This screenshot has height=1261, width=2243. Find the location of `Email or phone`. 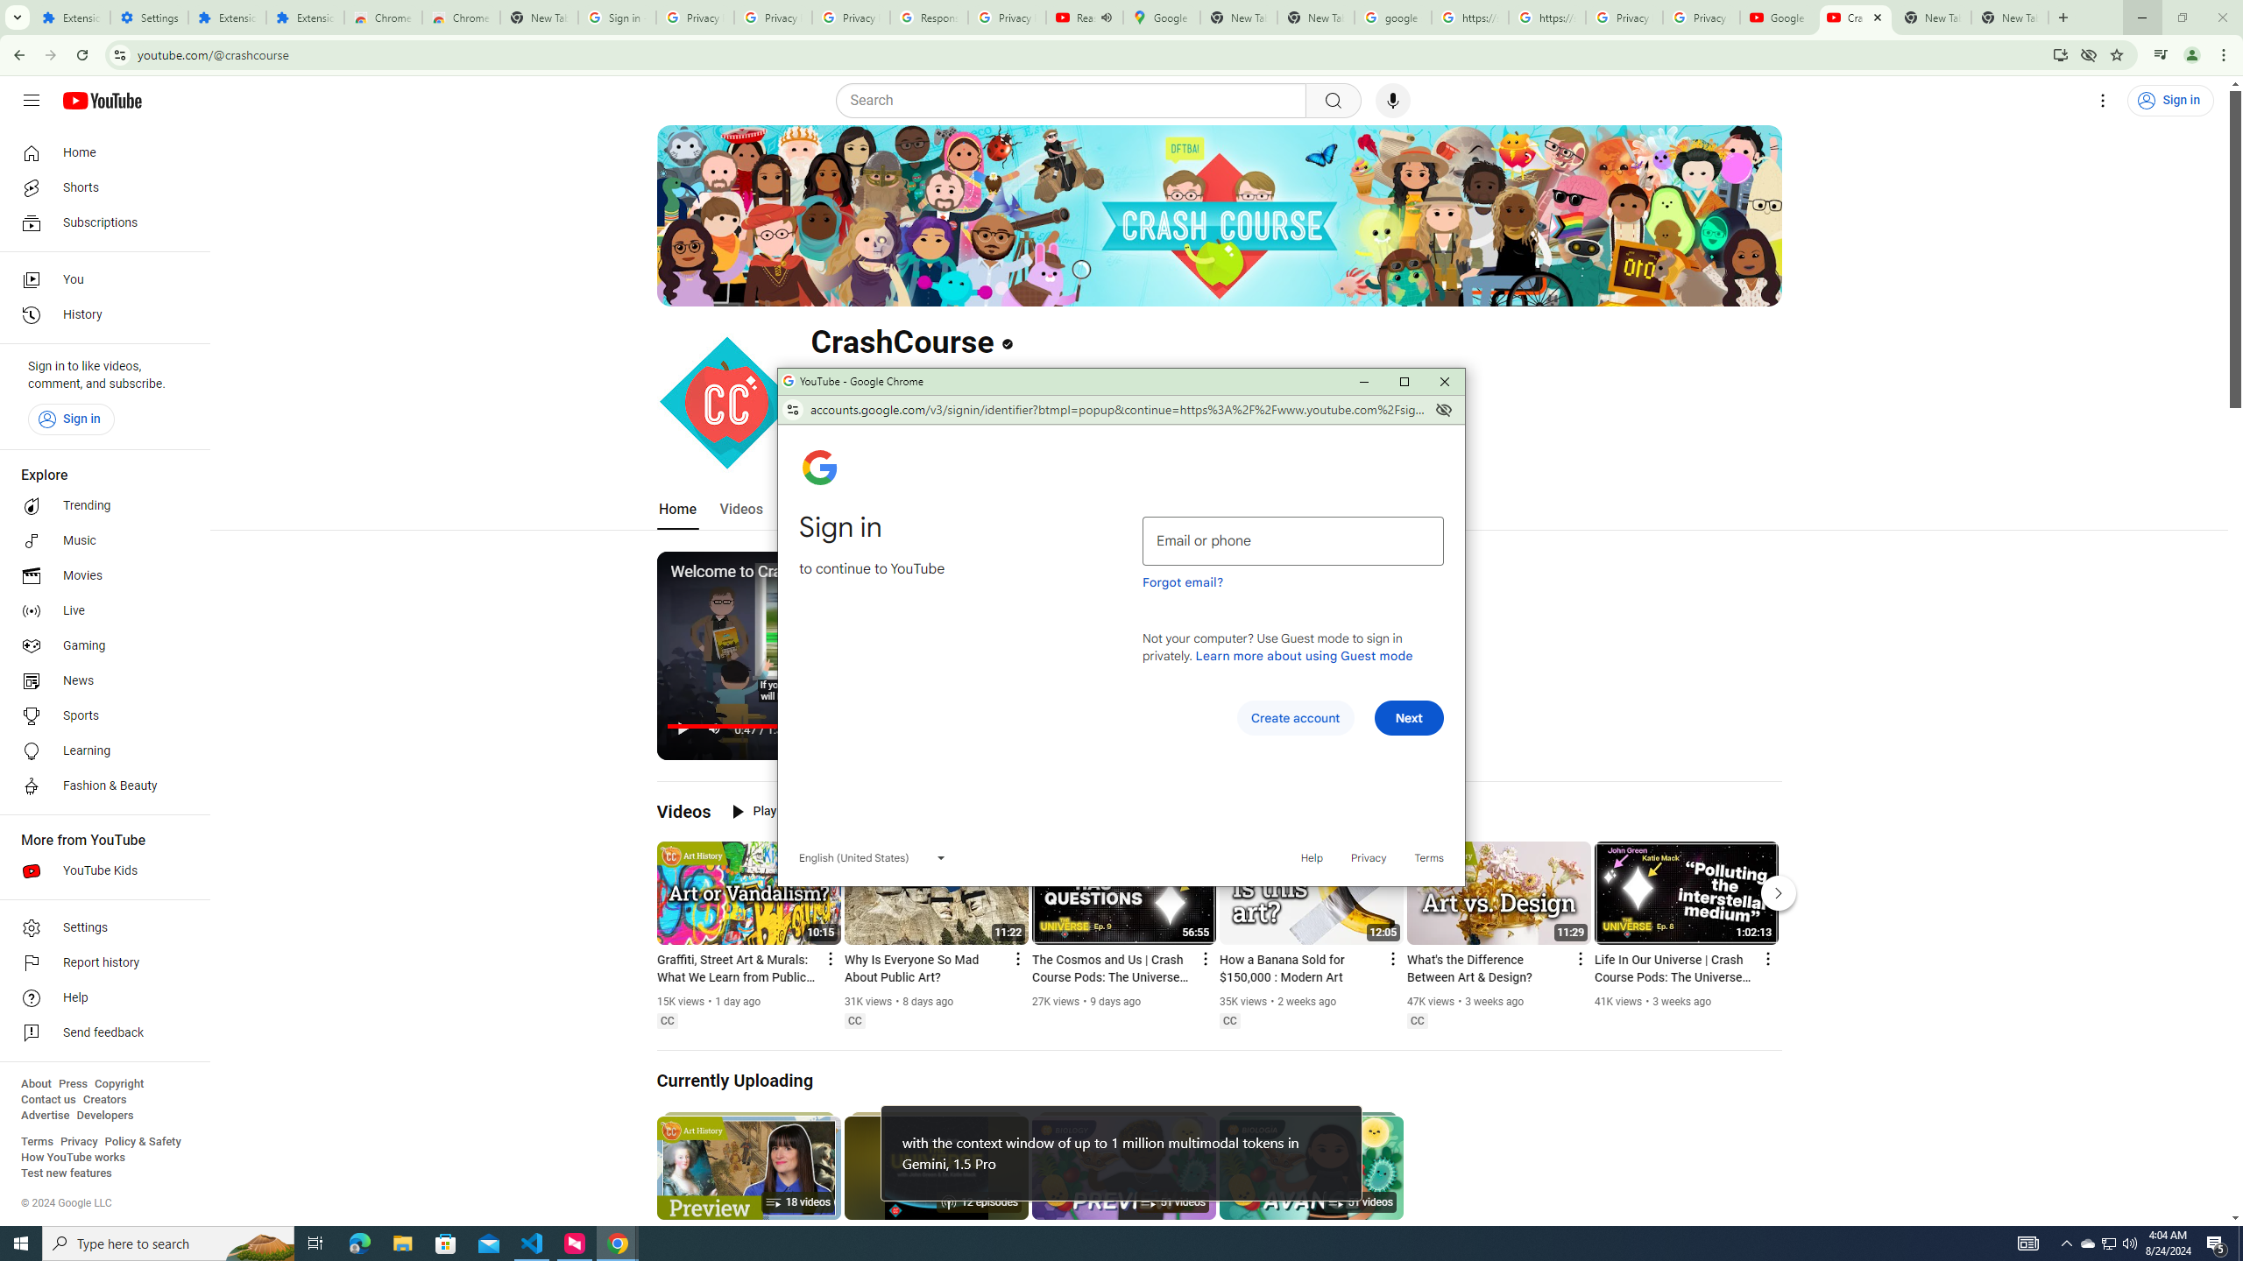

Email or phone is located at coordinates (1293, 541).